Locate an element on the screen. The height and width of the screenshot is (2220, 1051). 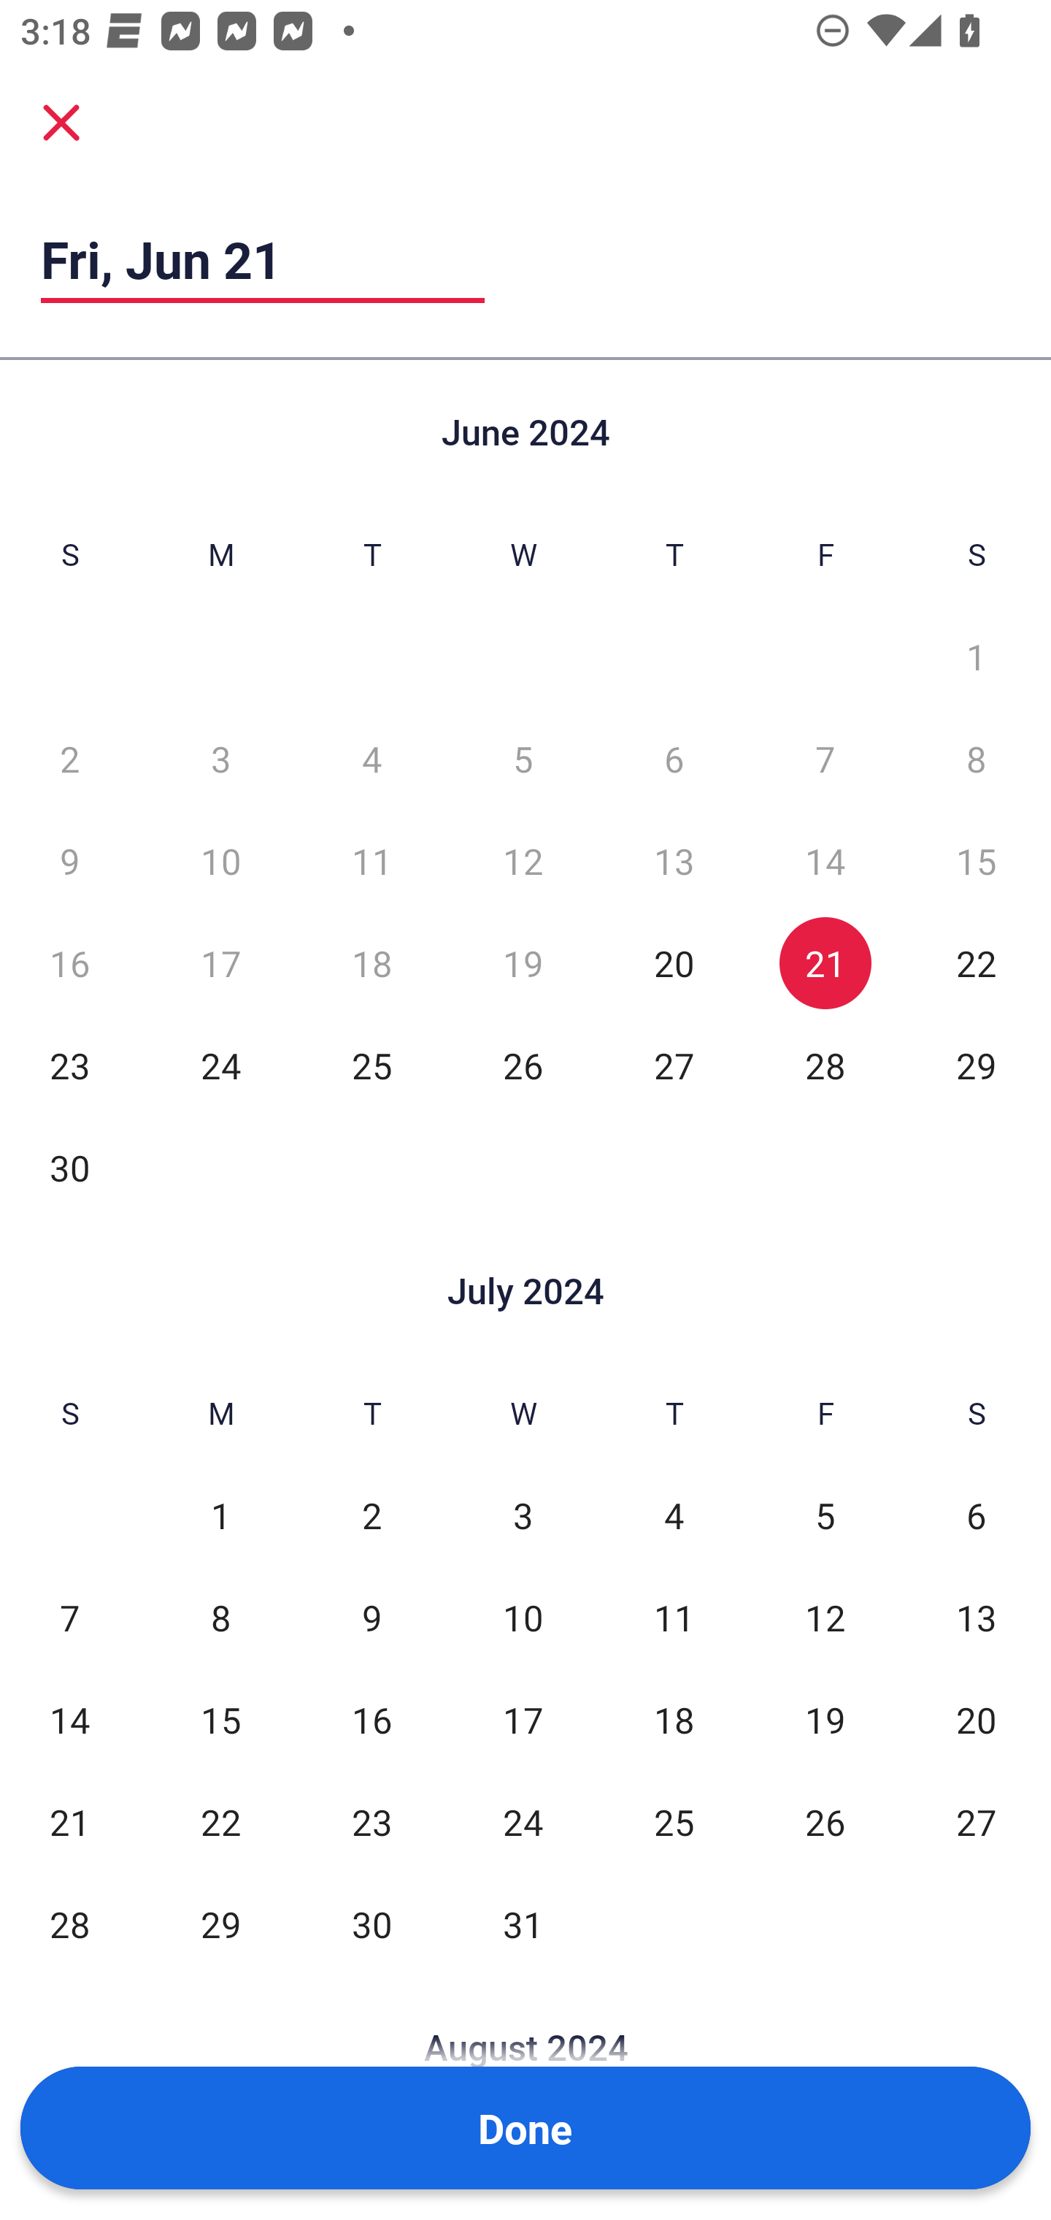
21 Sun, Jul 21, Not Selected is located at coordinates (69, 1822).